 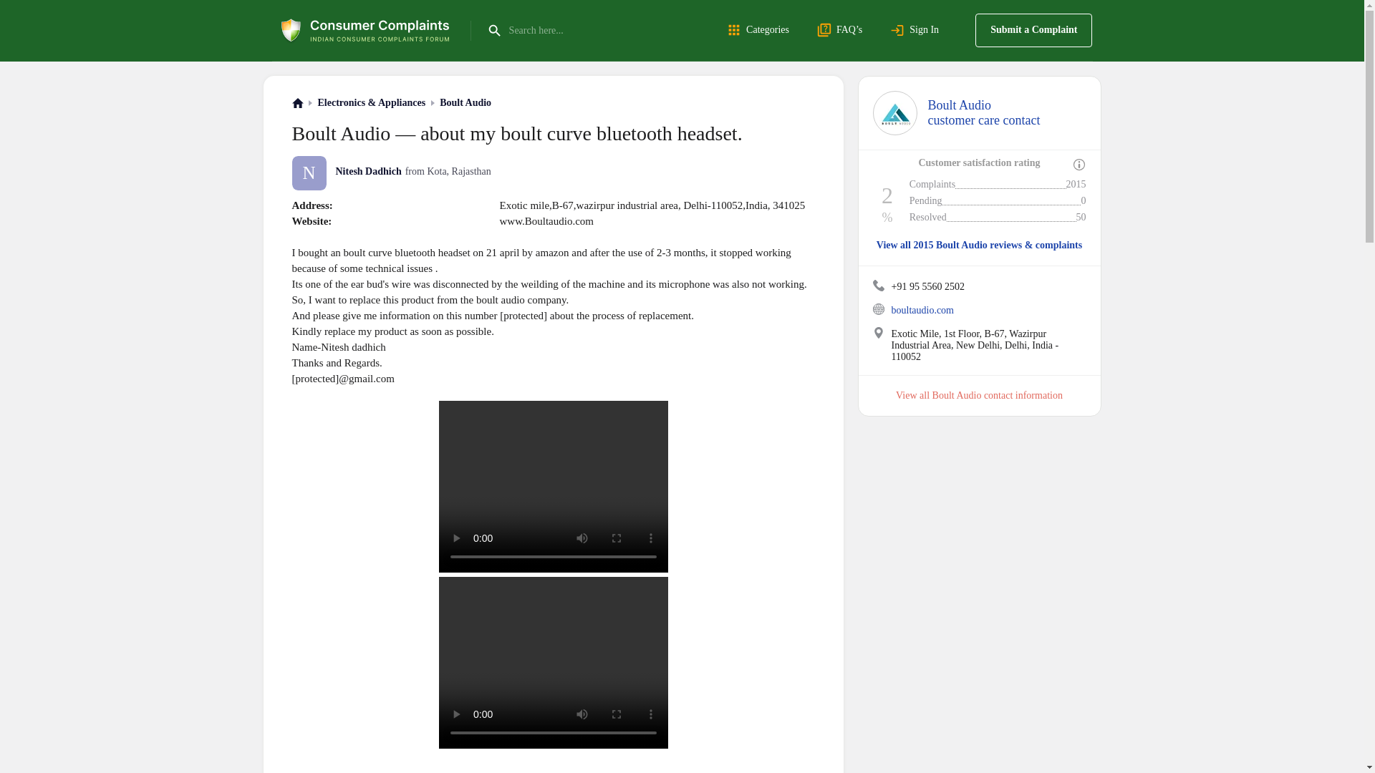 I want to click on Boult Audio Customer Care Service, so click(x=1033, y=30).